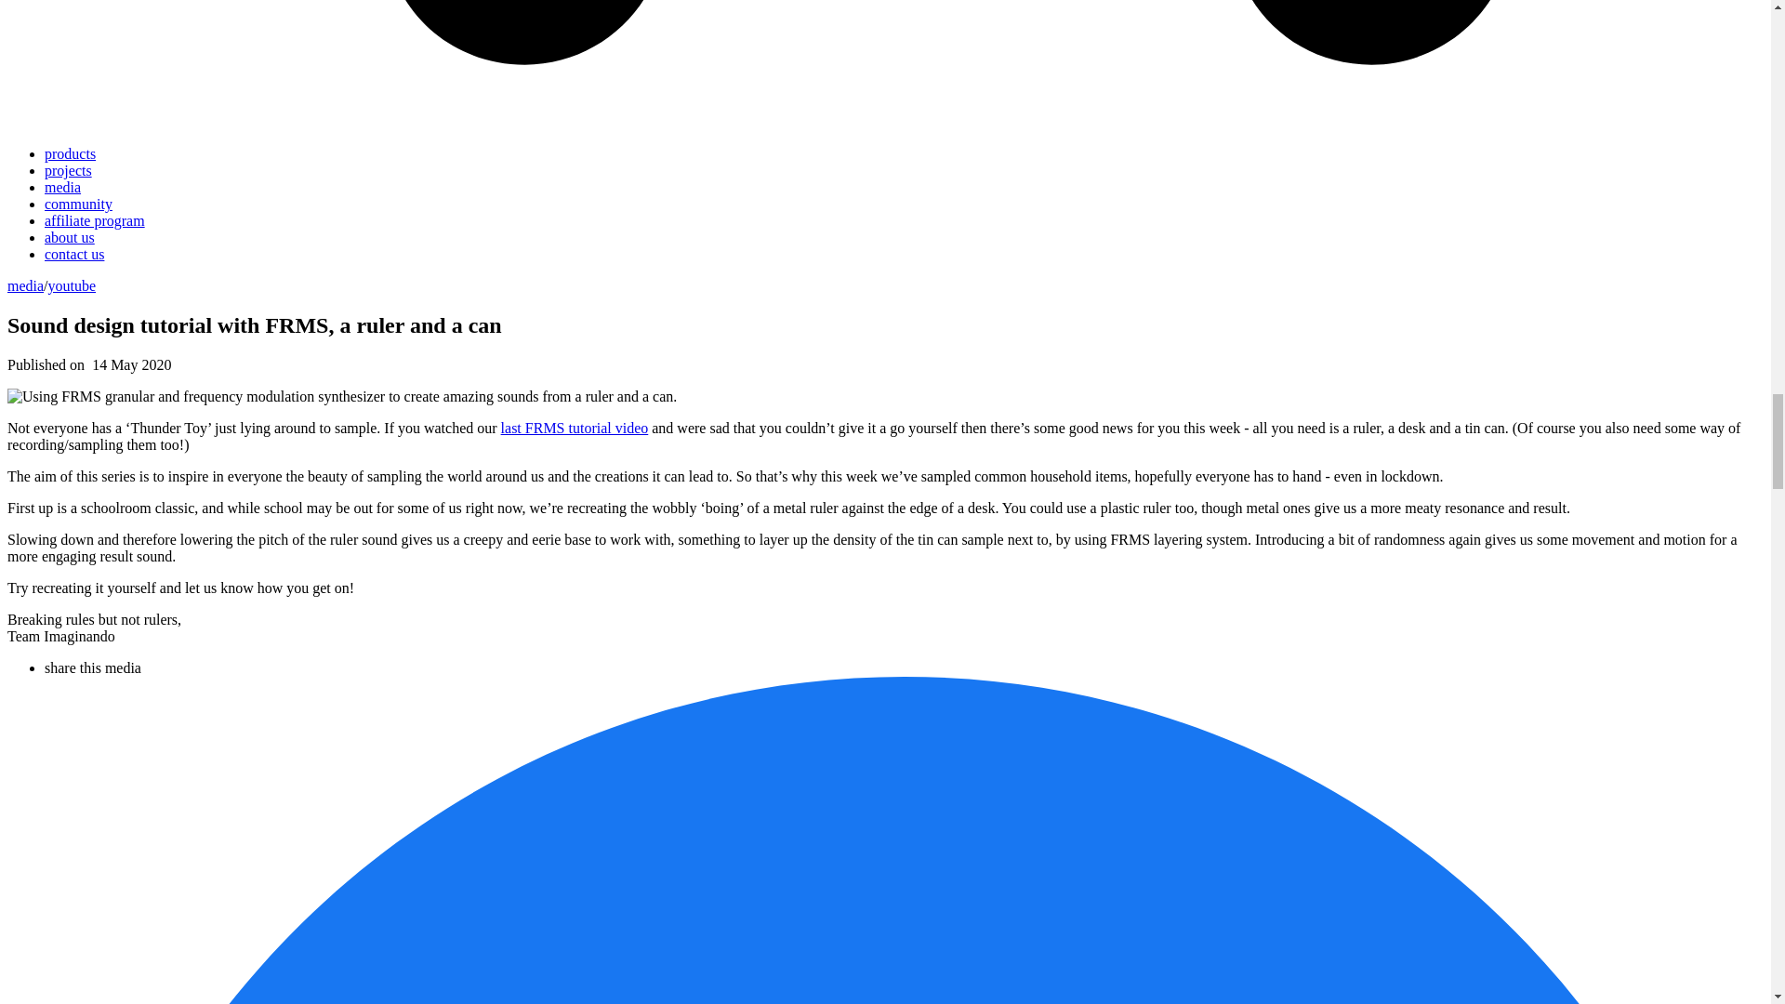 This screenshot has height=1004, width=1785. I want to click on about us, so click(69, 237).